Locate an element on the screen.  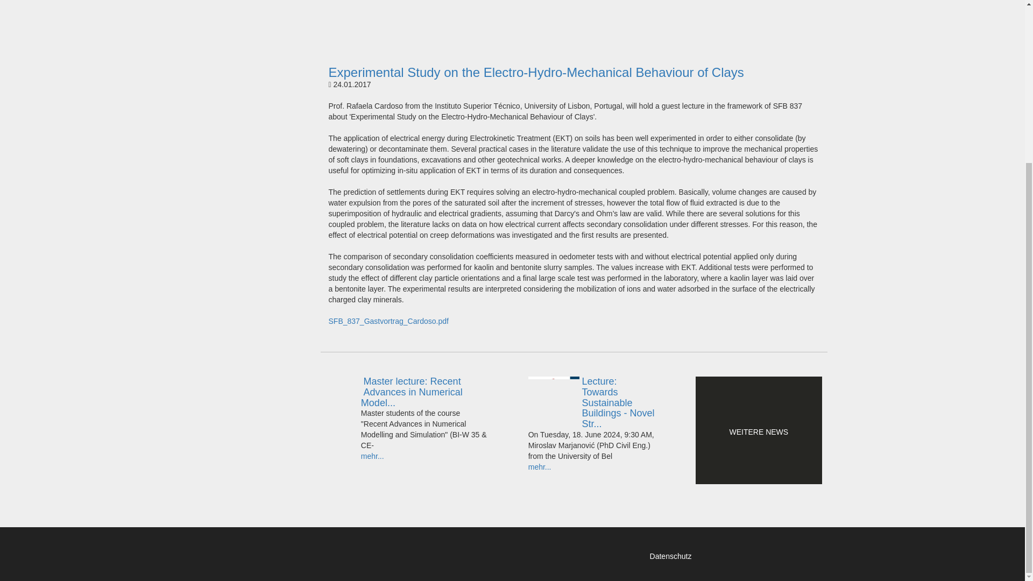
mehr... is located at coordinates (540, 466).